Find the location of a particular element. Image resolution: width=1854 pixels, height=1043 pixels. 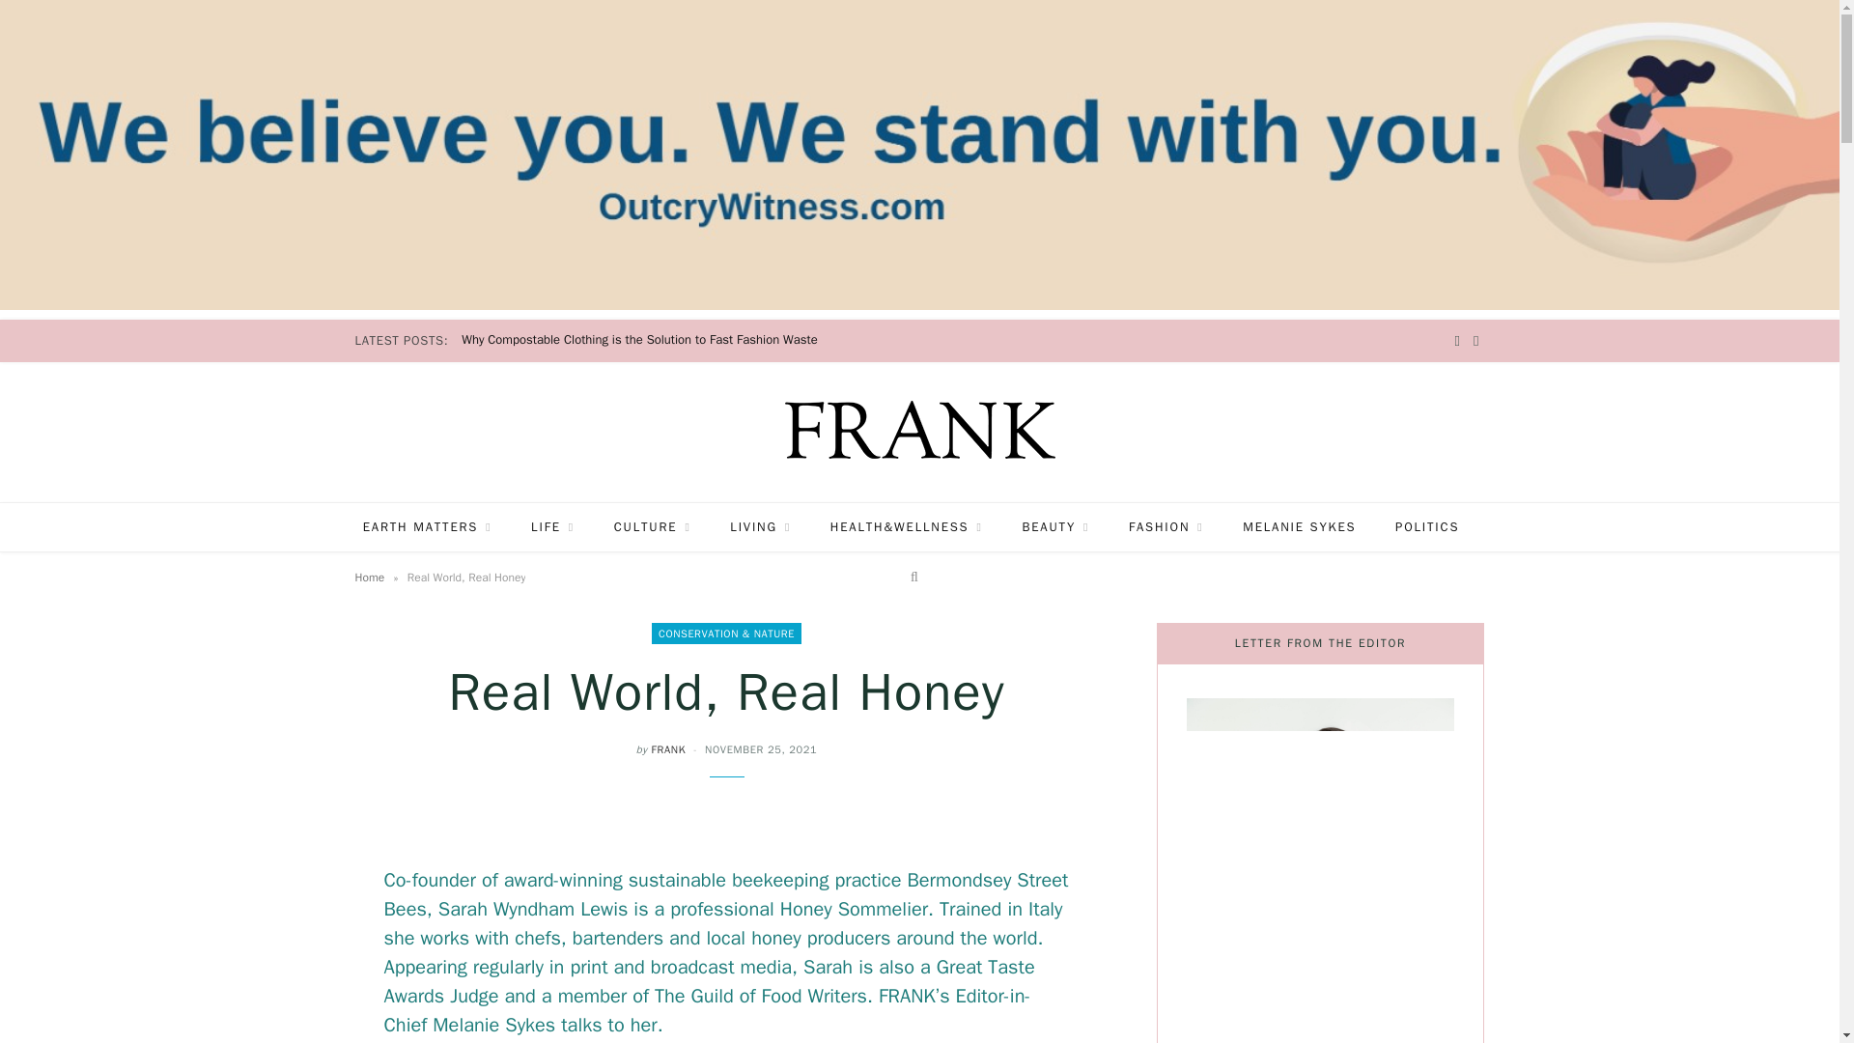

EARTH MATTERS is located at coordinates (427, 527).